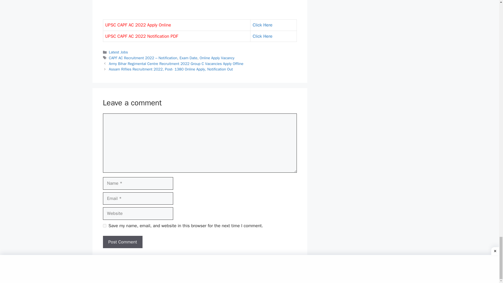 The height and width of the screenshot is (283, 503). What do you see at coordinates (217, 58) in the screenshot?
I see `Online Apply Vacancy` at bounding box center [217, 58].